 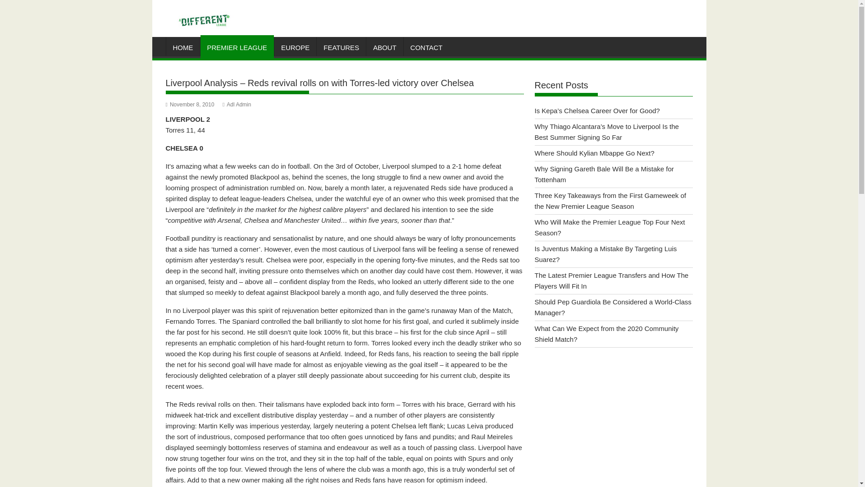 What do you see at coordinates (341, 48) in the screenshot?
I see `FEATURES` at bounding box center [341, 48].